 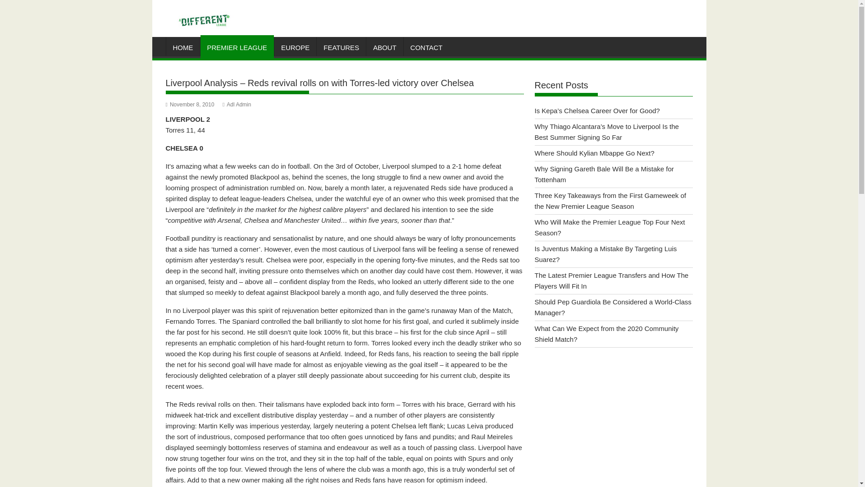 What do you see at coordinates (341, 48) in the screenshot?
I see `FEATURES` at bounding box center [341, 48].